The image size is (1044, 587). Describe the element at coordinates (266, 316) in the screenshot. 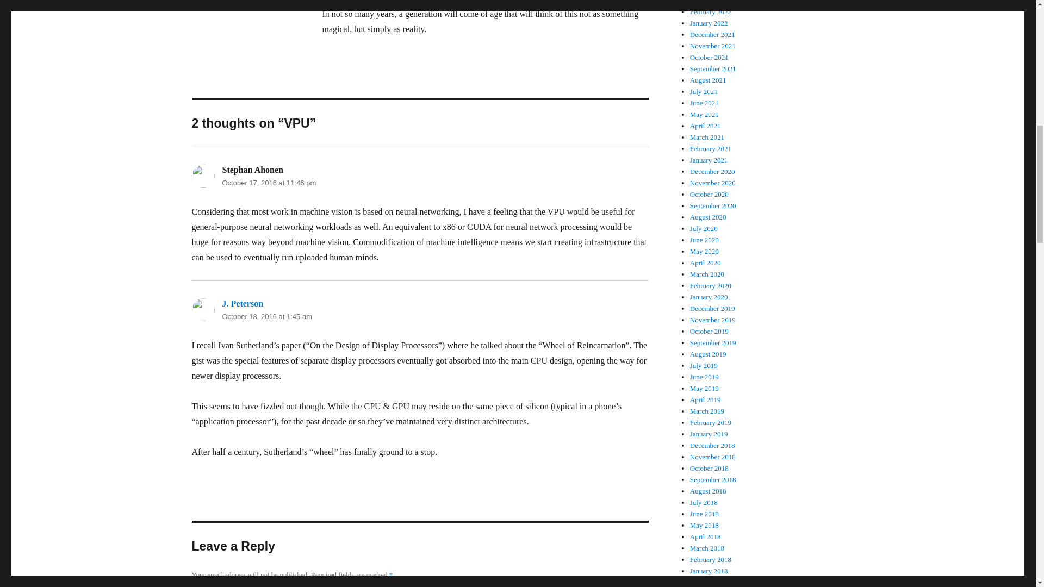

I see `October 18, 2016 at 1:45 am` at that location.